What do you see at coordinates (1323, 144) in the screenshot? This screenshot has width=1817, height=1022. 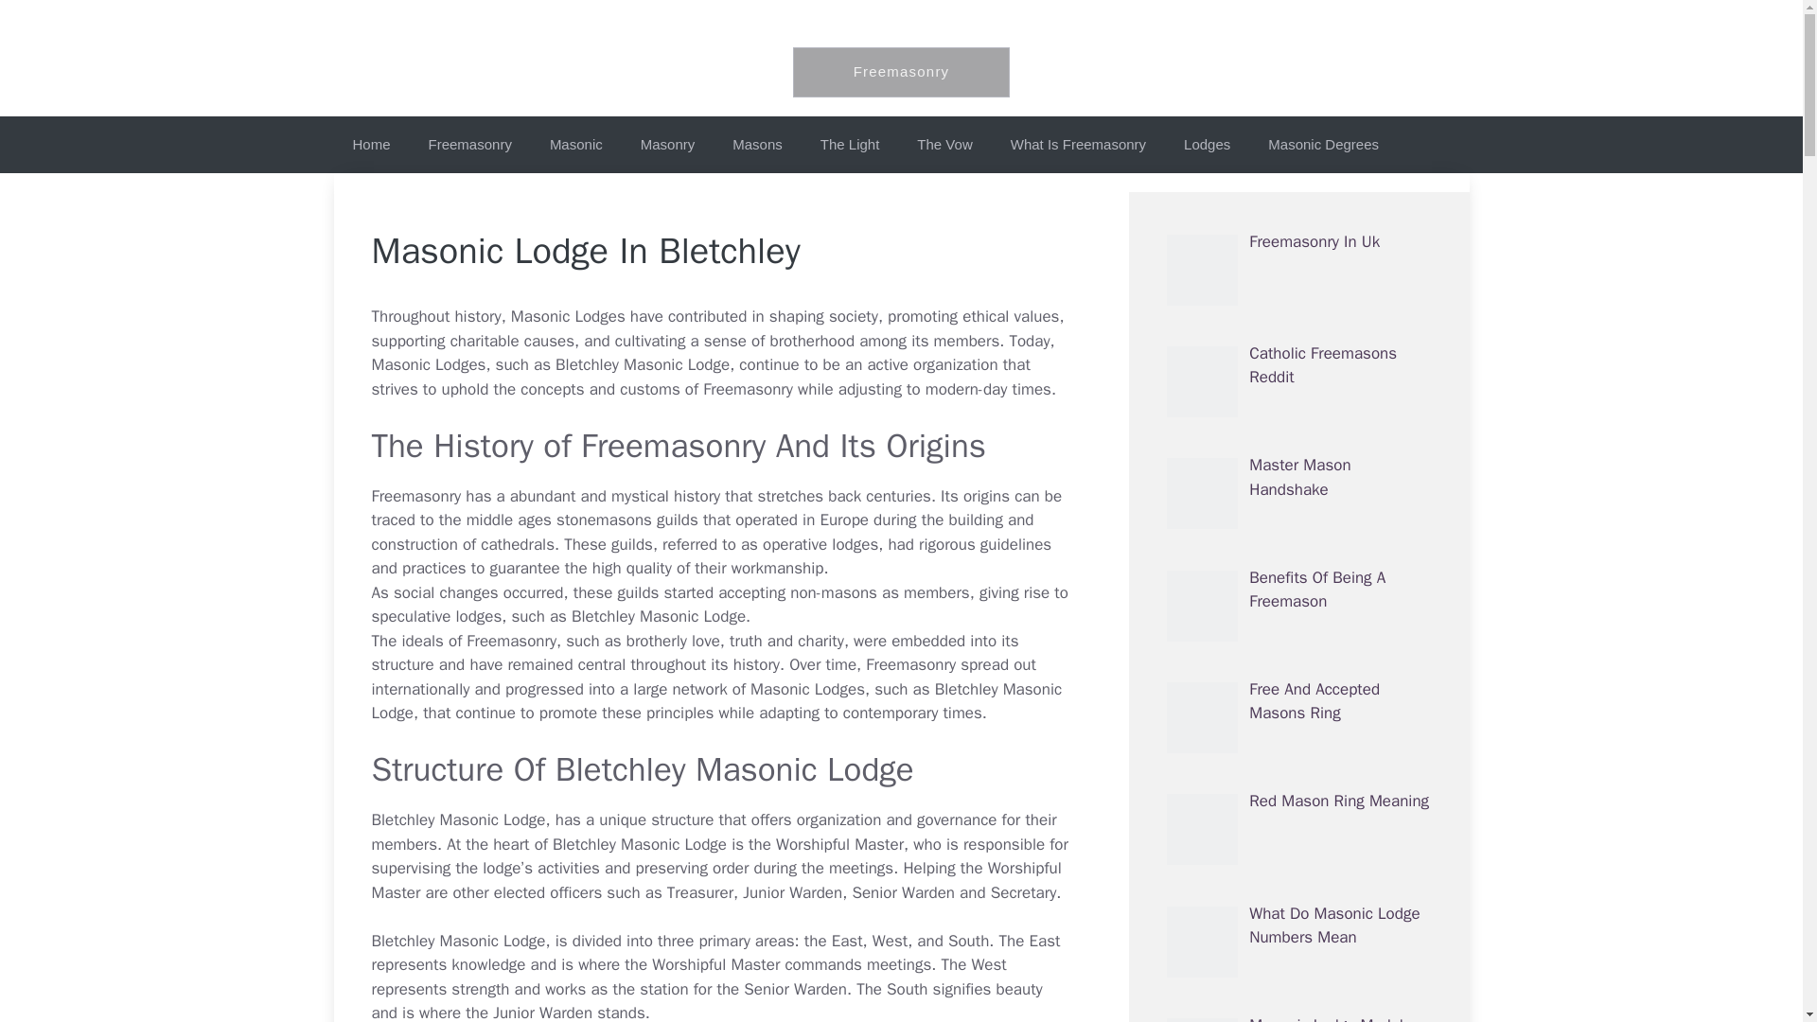 I see `Masonic Degrees` at bounding box center [1323, 144].